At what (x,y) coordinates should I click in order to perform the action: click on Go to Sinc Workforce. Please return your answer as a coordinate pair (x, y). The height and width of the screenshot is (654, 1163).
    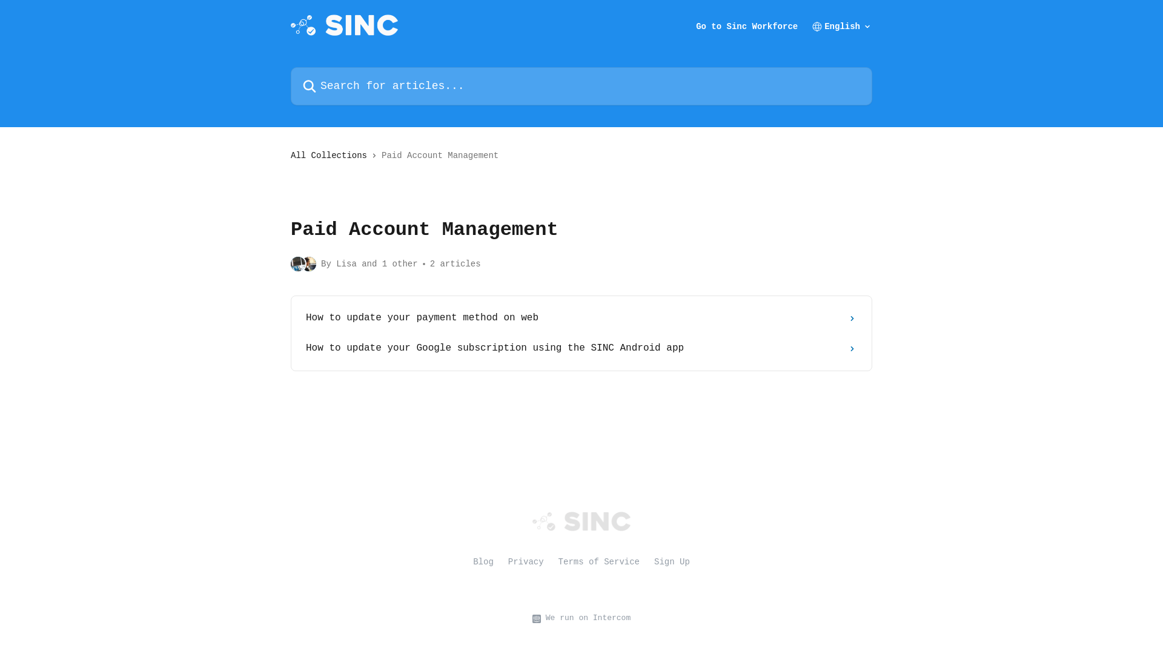
    Looking at the image, I should click on (747, 26).